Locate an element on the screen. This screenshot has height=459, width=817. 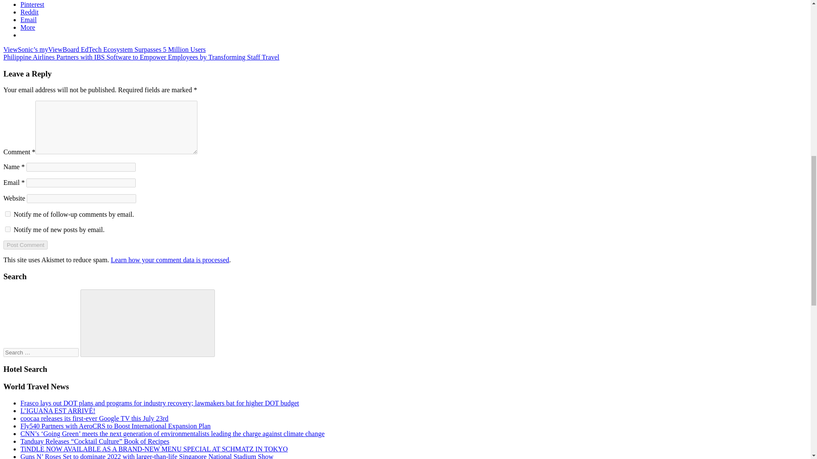
Click to share on LinkedIn is located at coordinates (33, 0).